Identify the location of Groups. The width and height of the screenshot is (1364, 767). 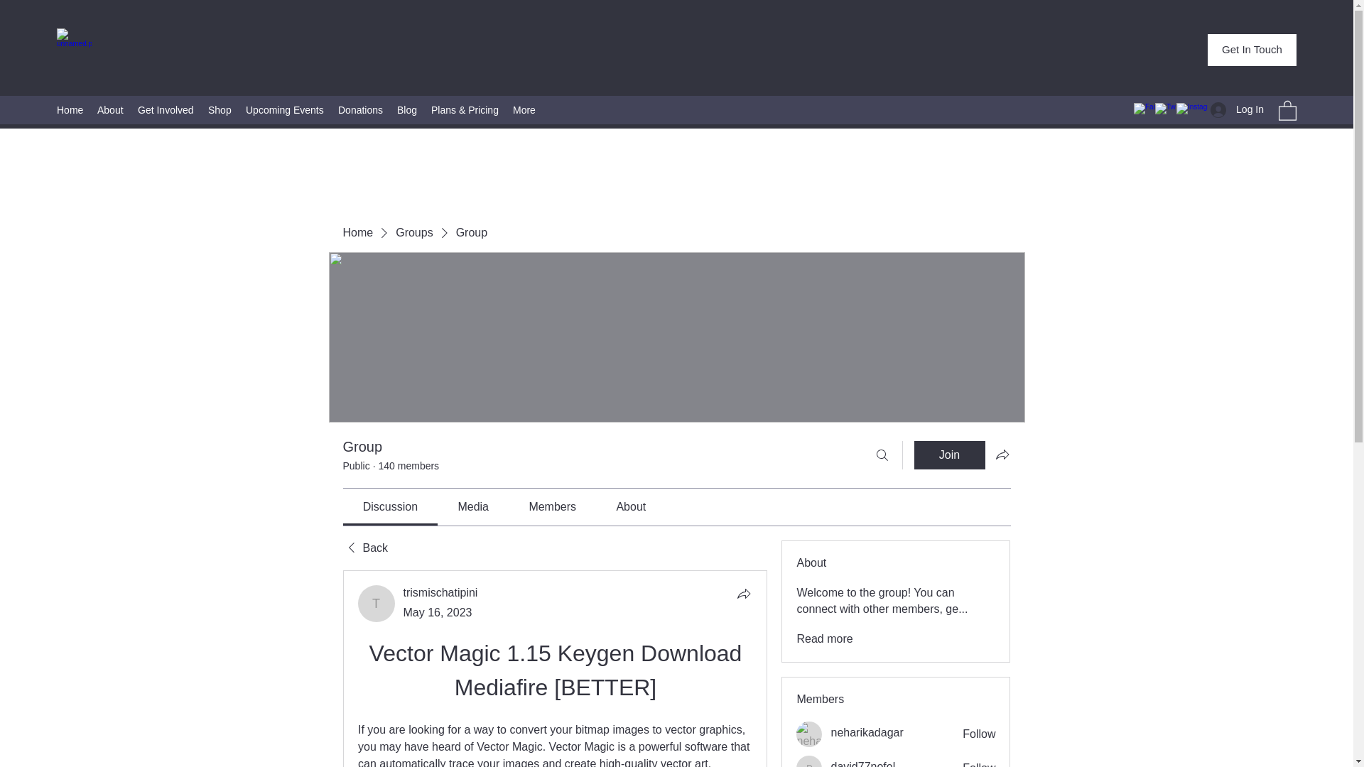
(413, 233).